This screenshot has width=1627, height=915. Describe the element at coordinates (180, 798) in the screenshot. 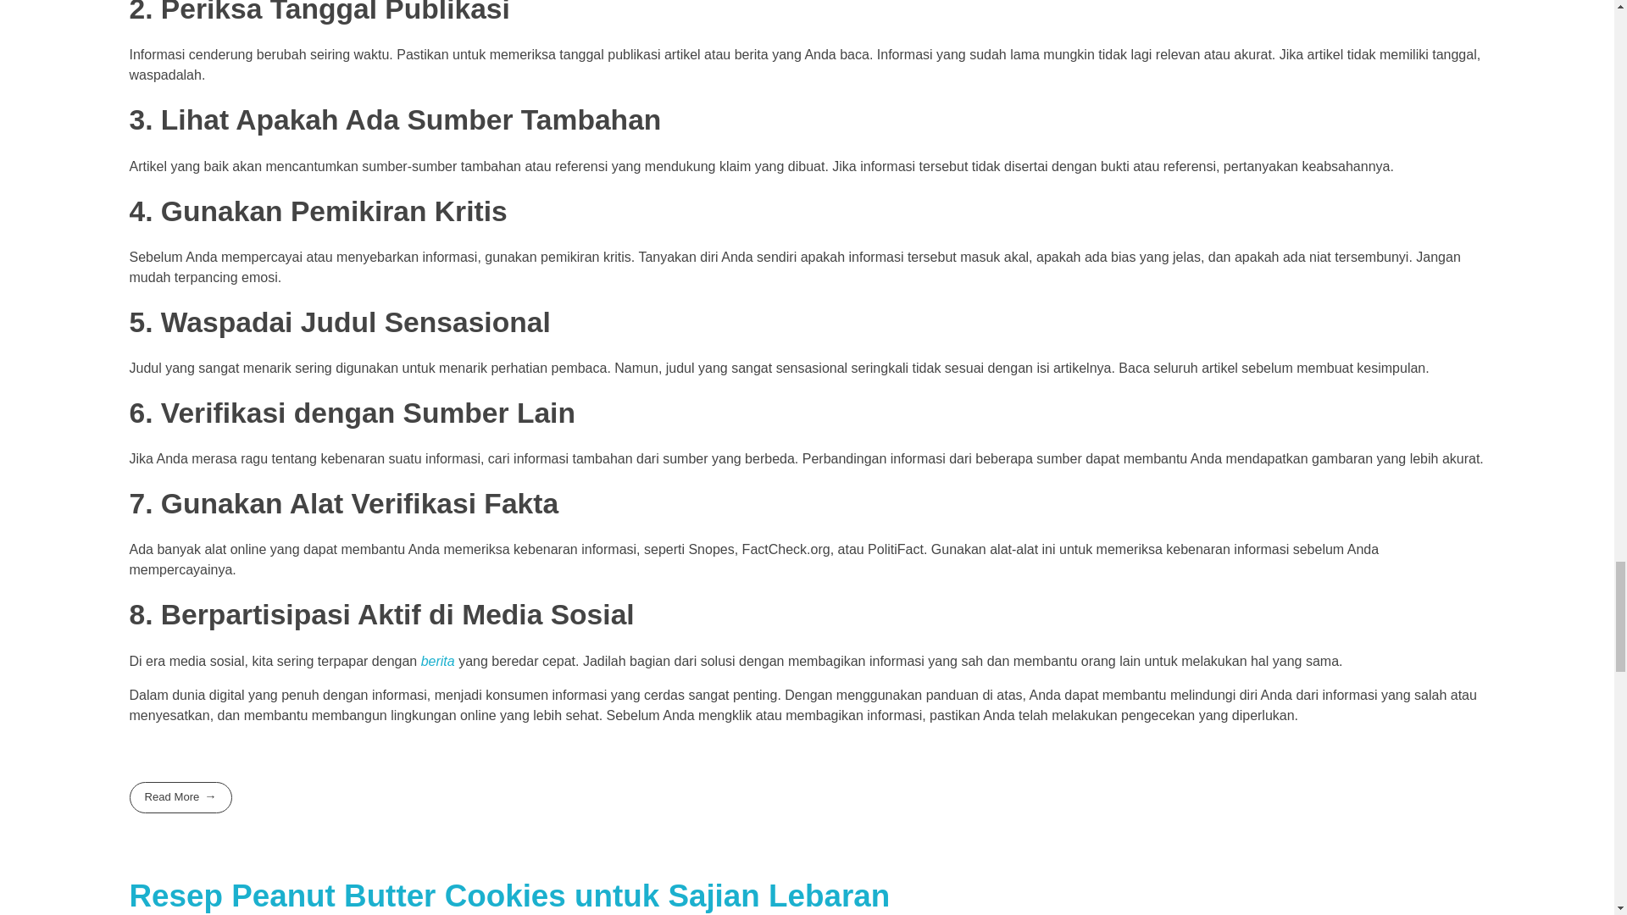

I see `Read More` at that location.